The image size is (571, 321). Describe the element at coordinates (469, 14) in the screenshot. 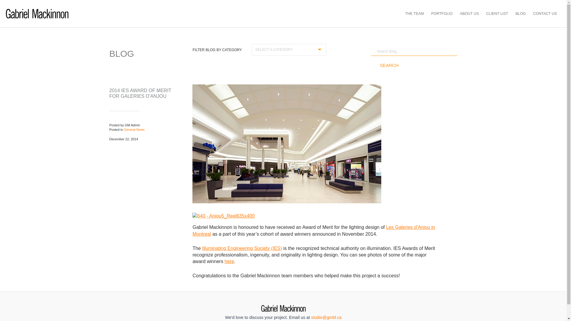

I see `ABOUT US` at that location.